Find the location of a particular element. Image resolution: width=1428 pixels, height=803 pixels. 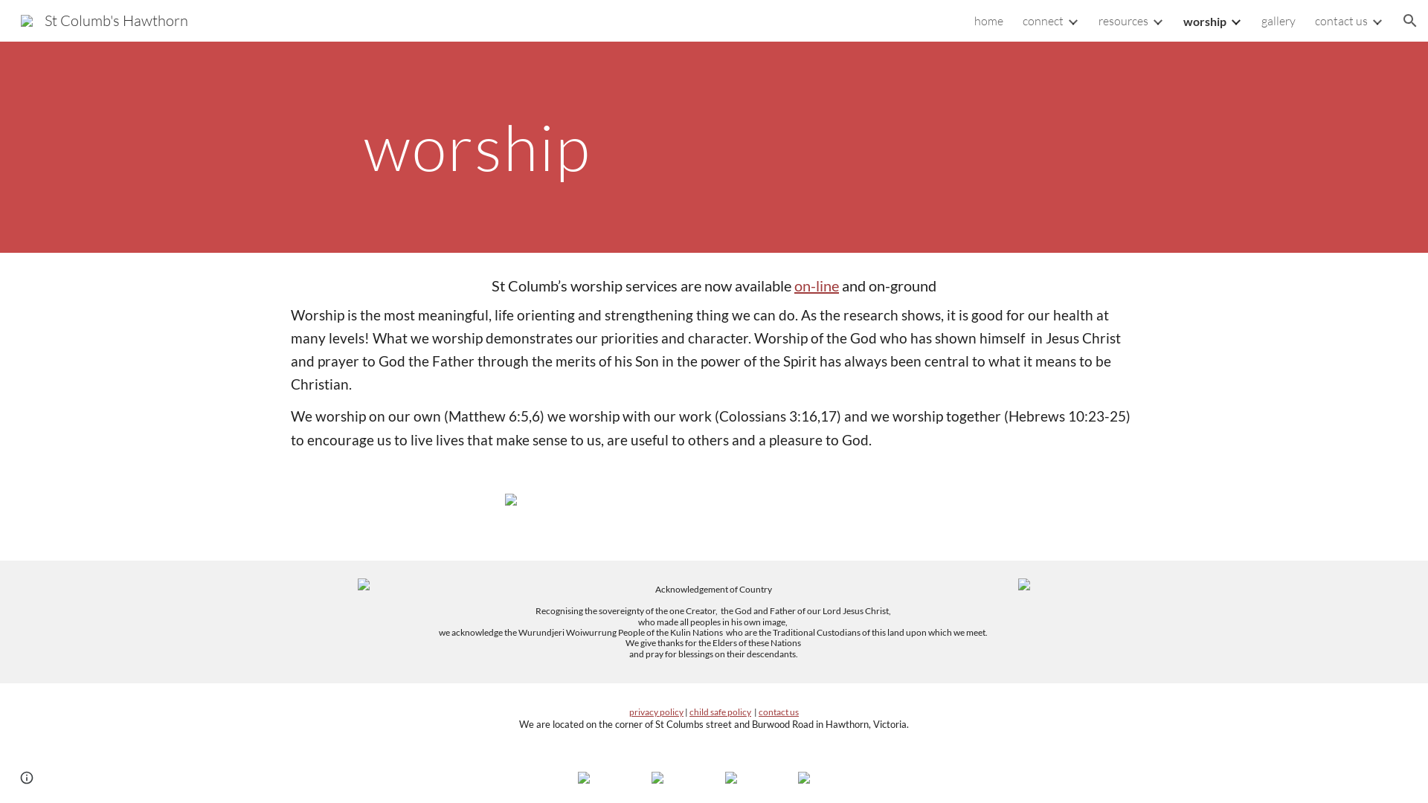

connect is located at coordinates (1043, 21).